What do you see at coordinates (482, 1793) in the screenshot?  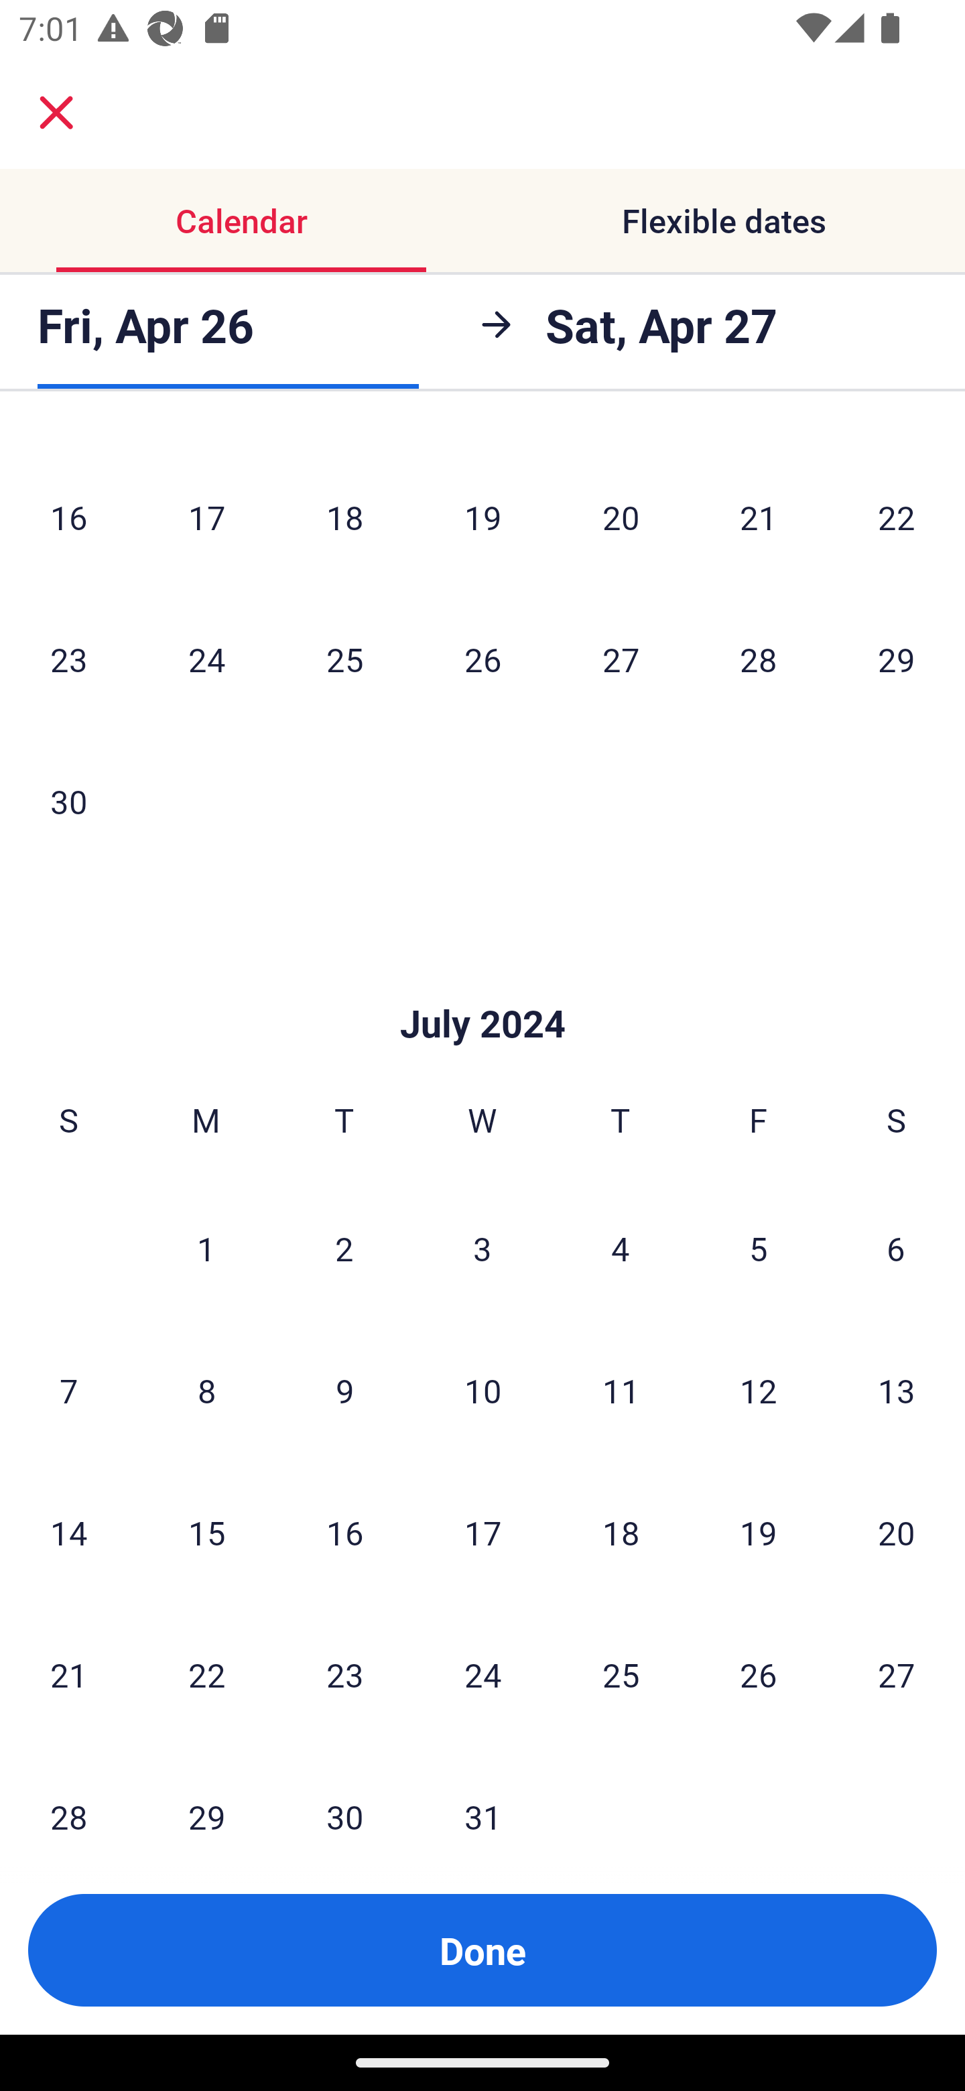 I see `31 Wednesday, July 31, 2024` at bounding box center [482, 1793].